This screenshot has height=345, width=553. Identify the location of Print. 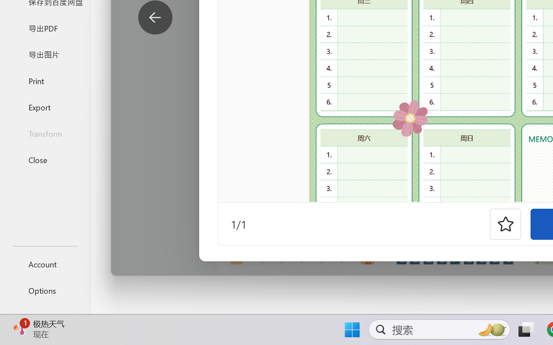
(45, 80).